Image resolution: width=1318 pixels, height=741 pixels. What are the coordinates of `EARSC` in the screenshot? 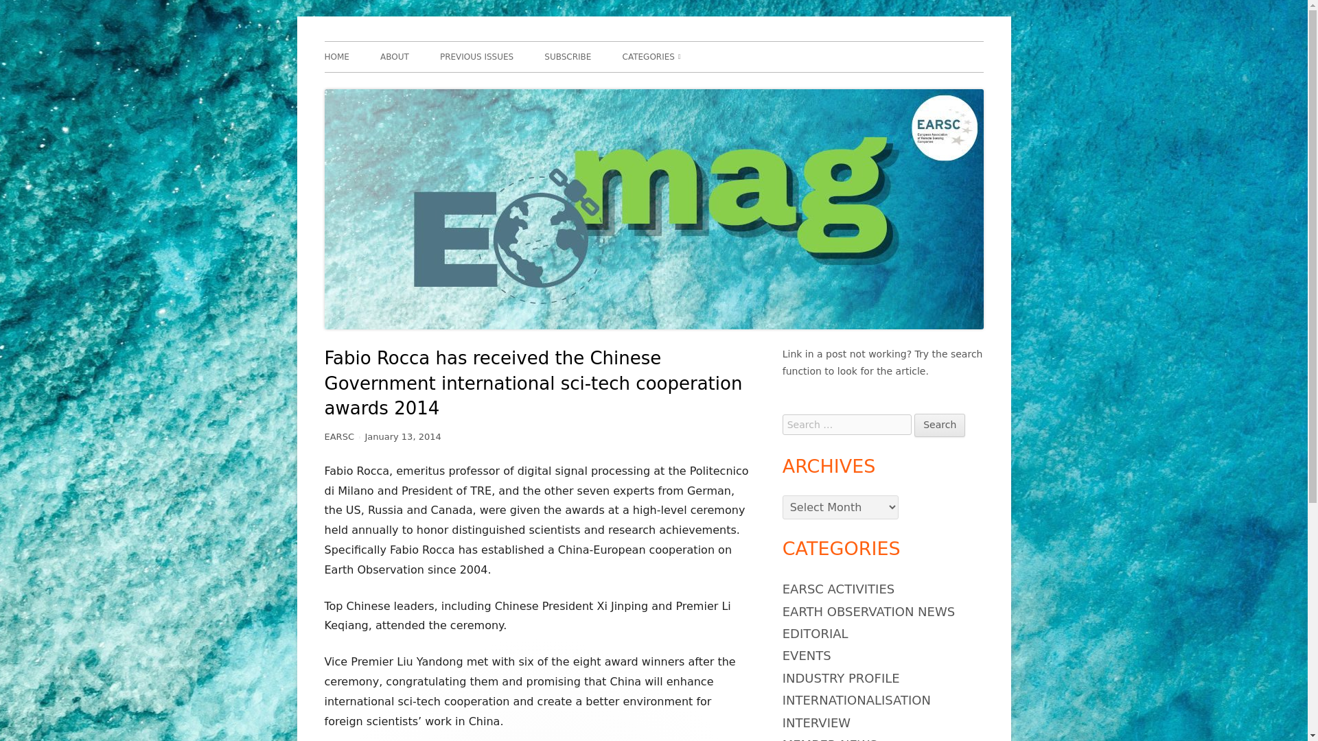 It's located at (338, 436).